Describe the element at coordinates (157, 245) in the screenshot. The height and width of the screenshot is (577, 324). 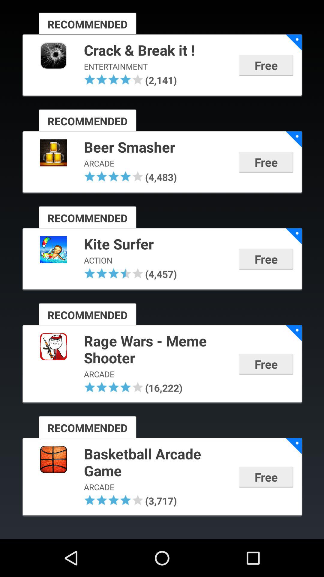
I see `launch item next to the free` at that location.